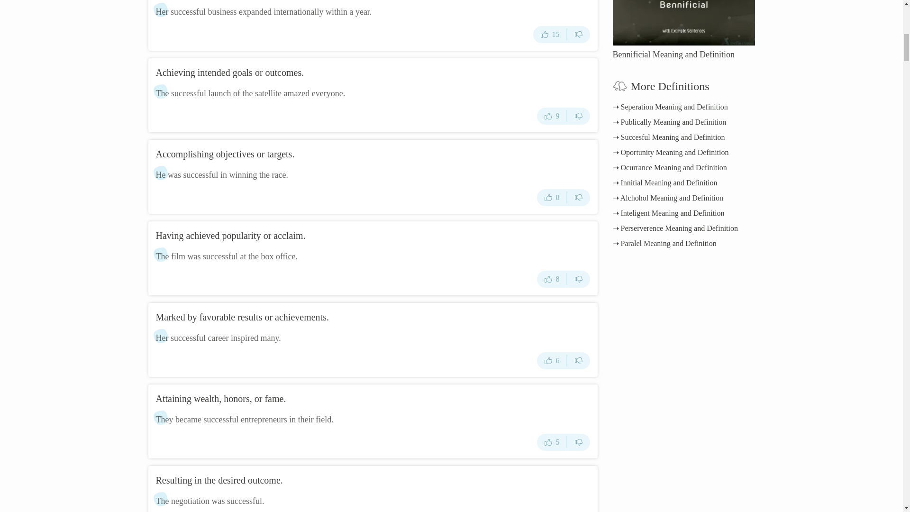 Image resolution: width=910 pixels, height=512 pixels. What do you see at coordinates (550, 34) in the screenshot?
I see `15` at bounding box center [550, 34].